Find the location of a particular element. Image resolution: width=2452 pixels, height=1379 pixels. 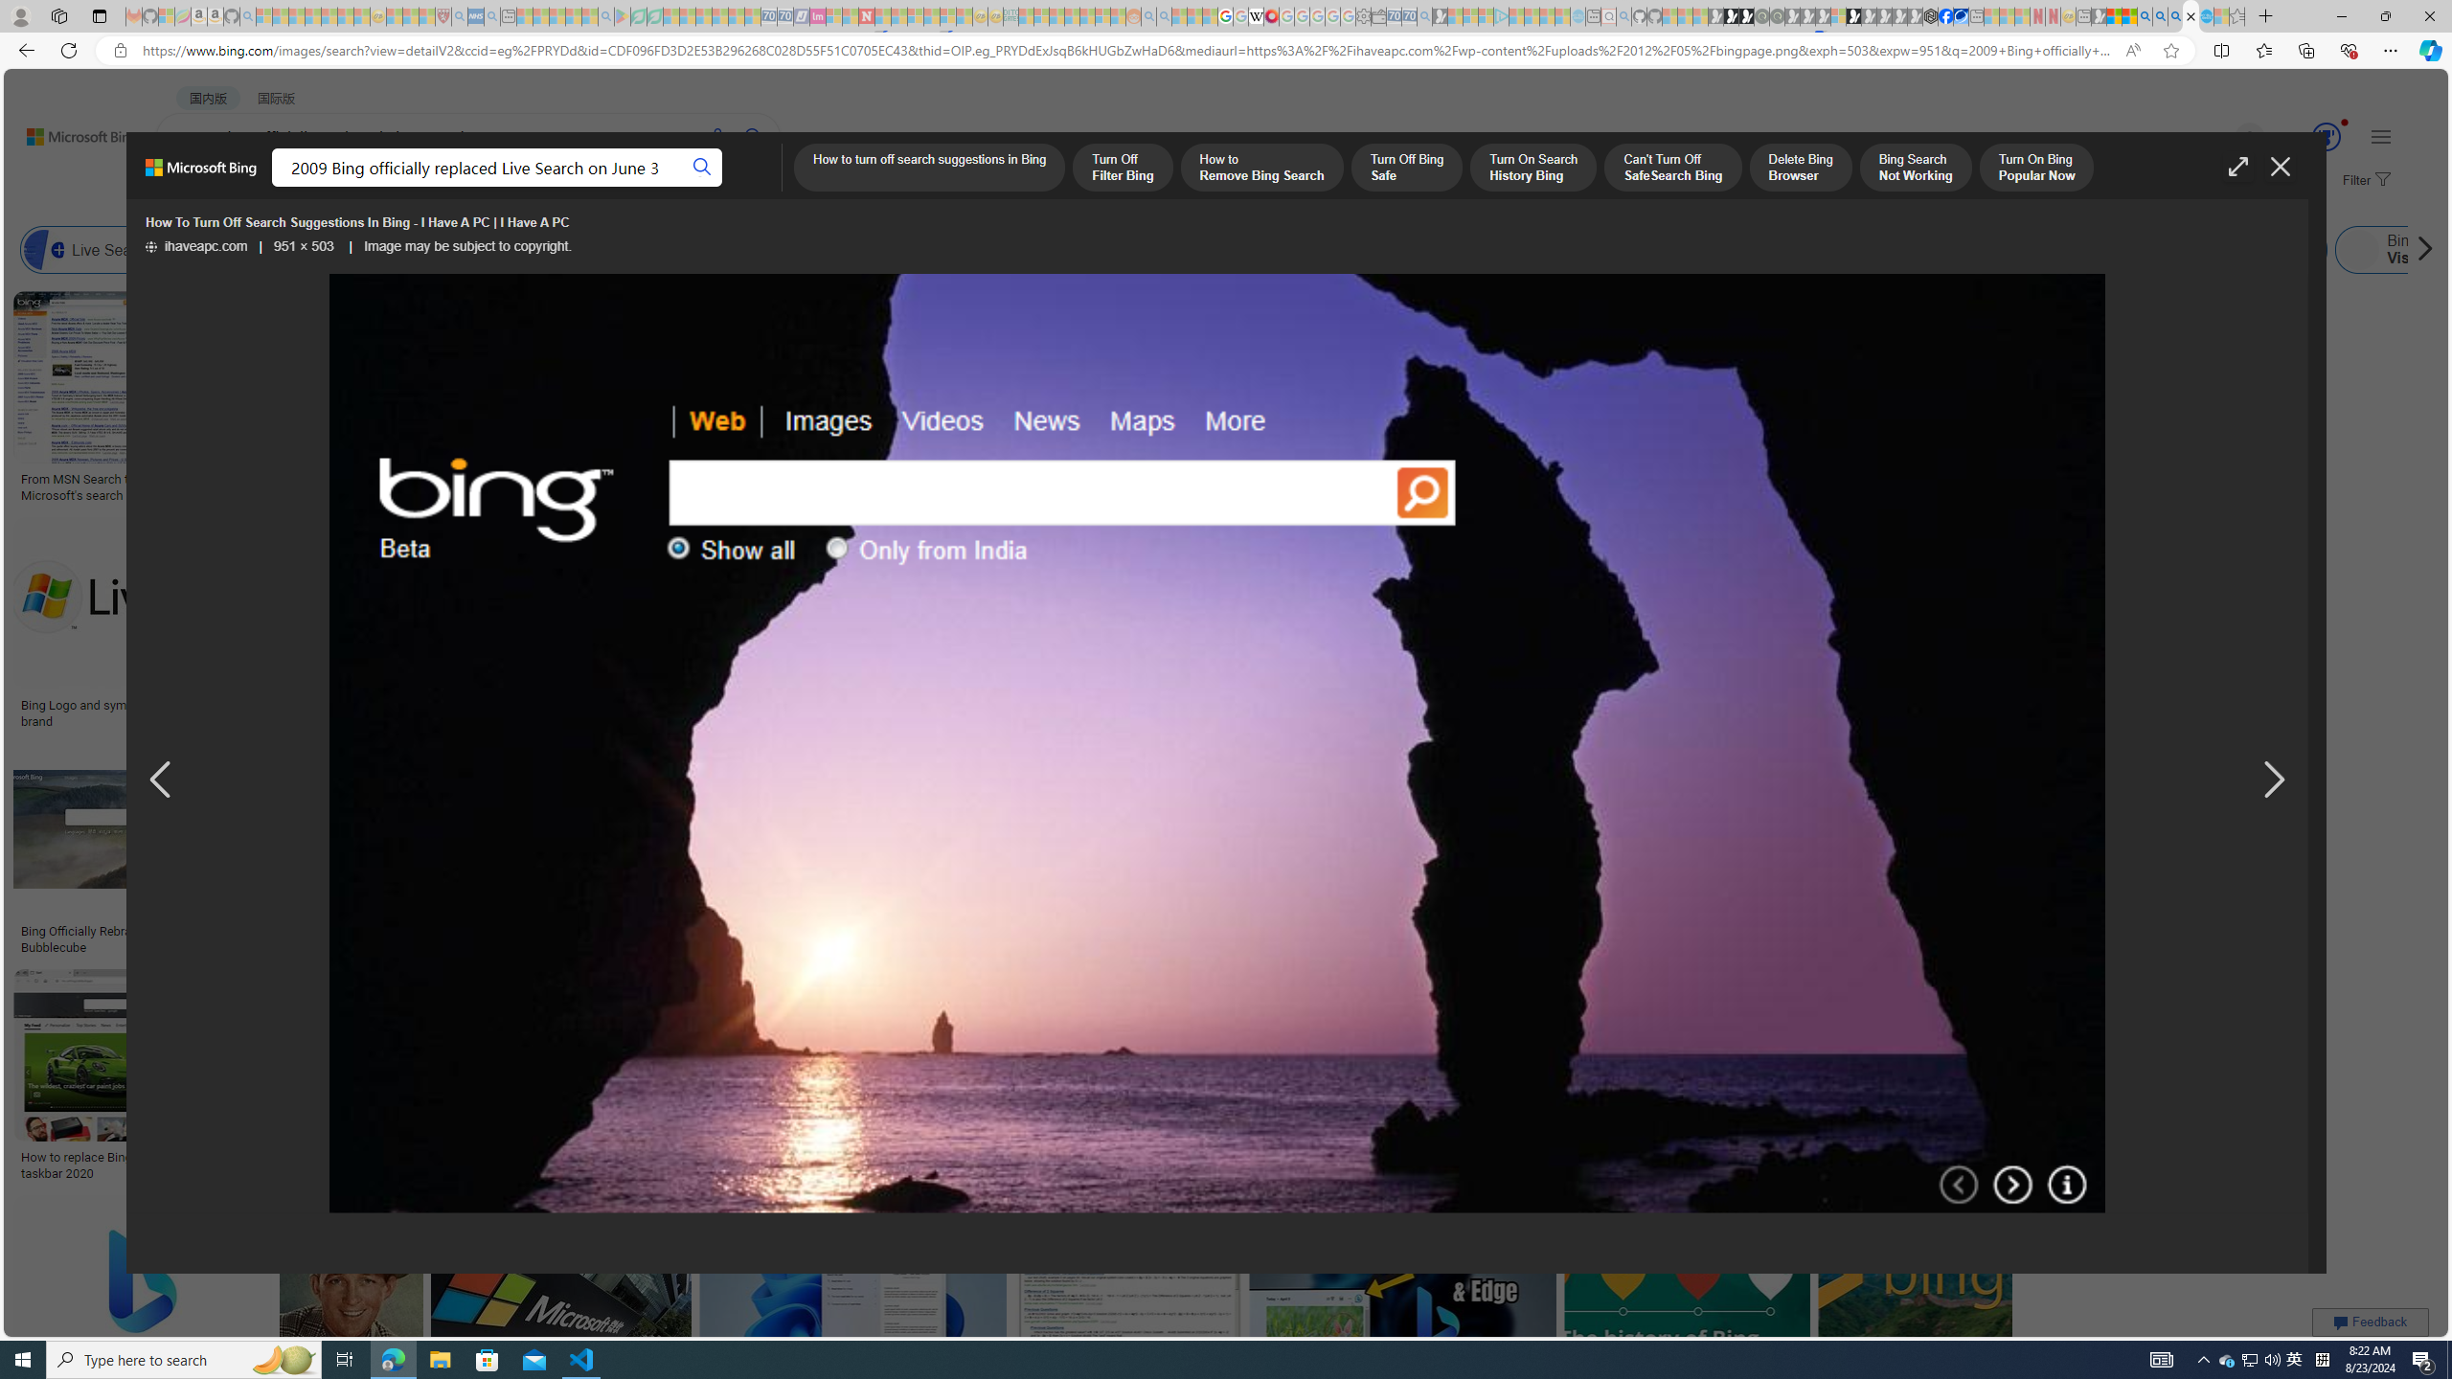

Remove the 'News & Interests' bar from Bing | TechLife is located at coordinates (1444, 705).